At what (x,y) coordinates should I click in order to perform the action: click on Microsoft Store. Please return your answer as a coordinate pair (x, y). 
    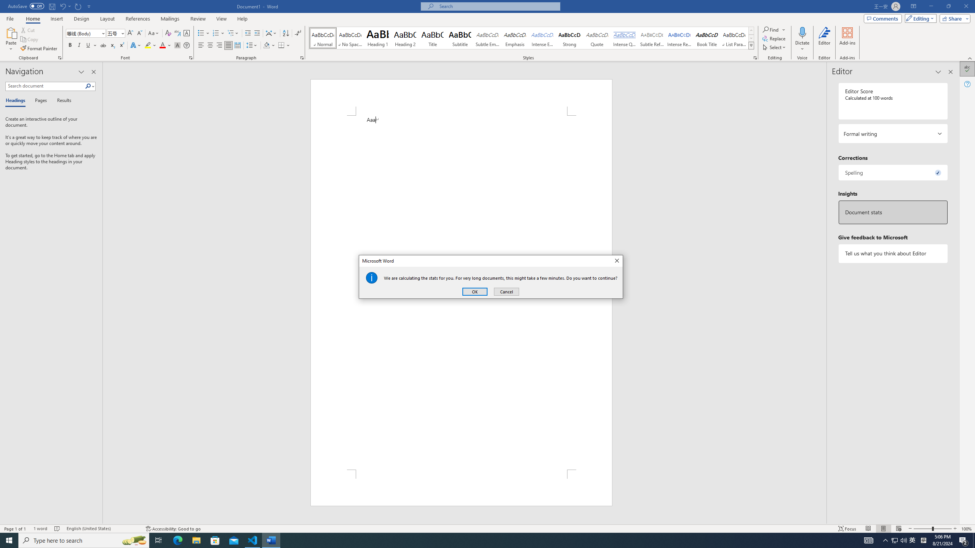
    Looking at the image, I should click on (158, 540).